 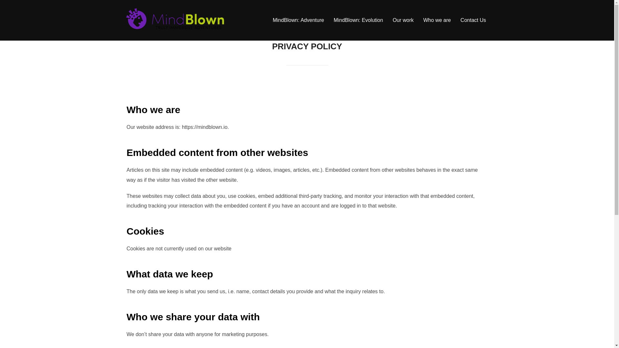 I want to click on MindBlown: Adventure, so click(x=298, y=20).